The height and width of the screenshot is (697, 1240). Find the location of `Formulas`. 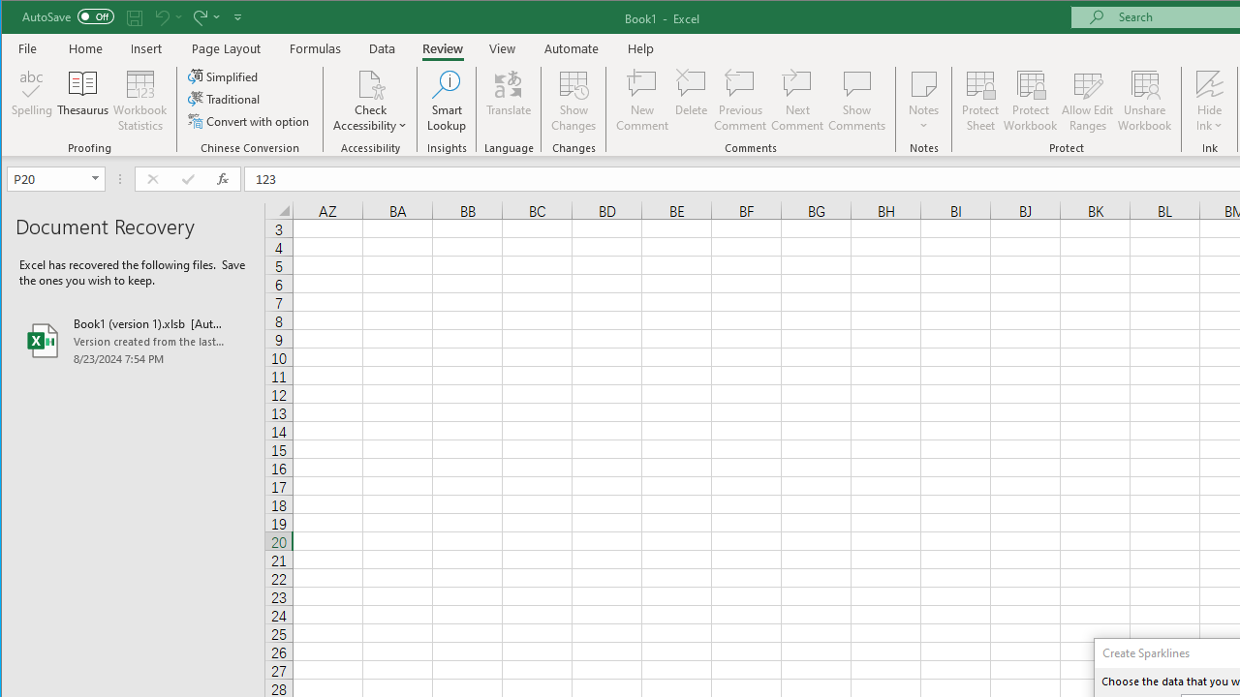

Formulas is located at coordinates (316, 48).